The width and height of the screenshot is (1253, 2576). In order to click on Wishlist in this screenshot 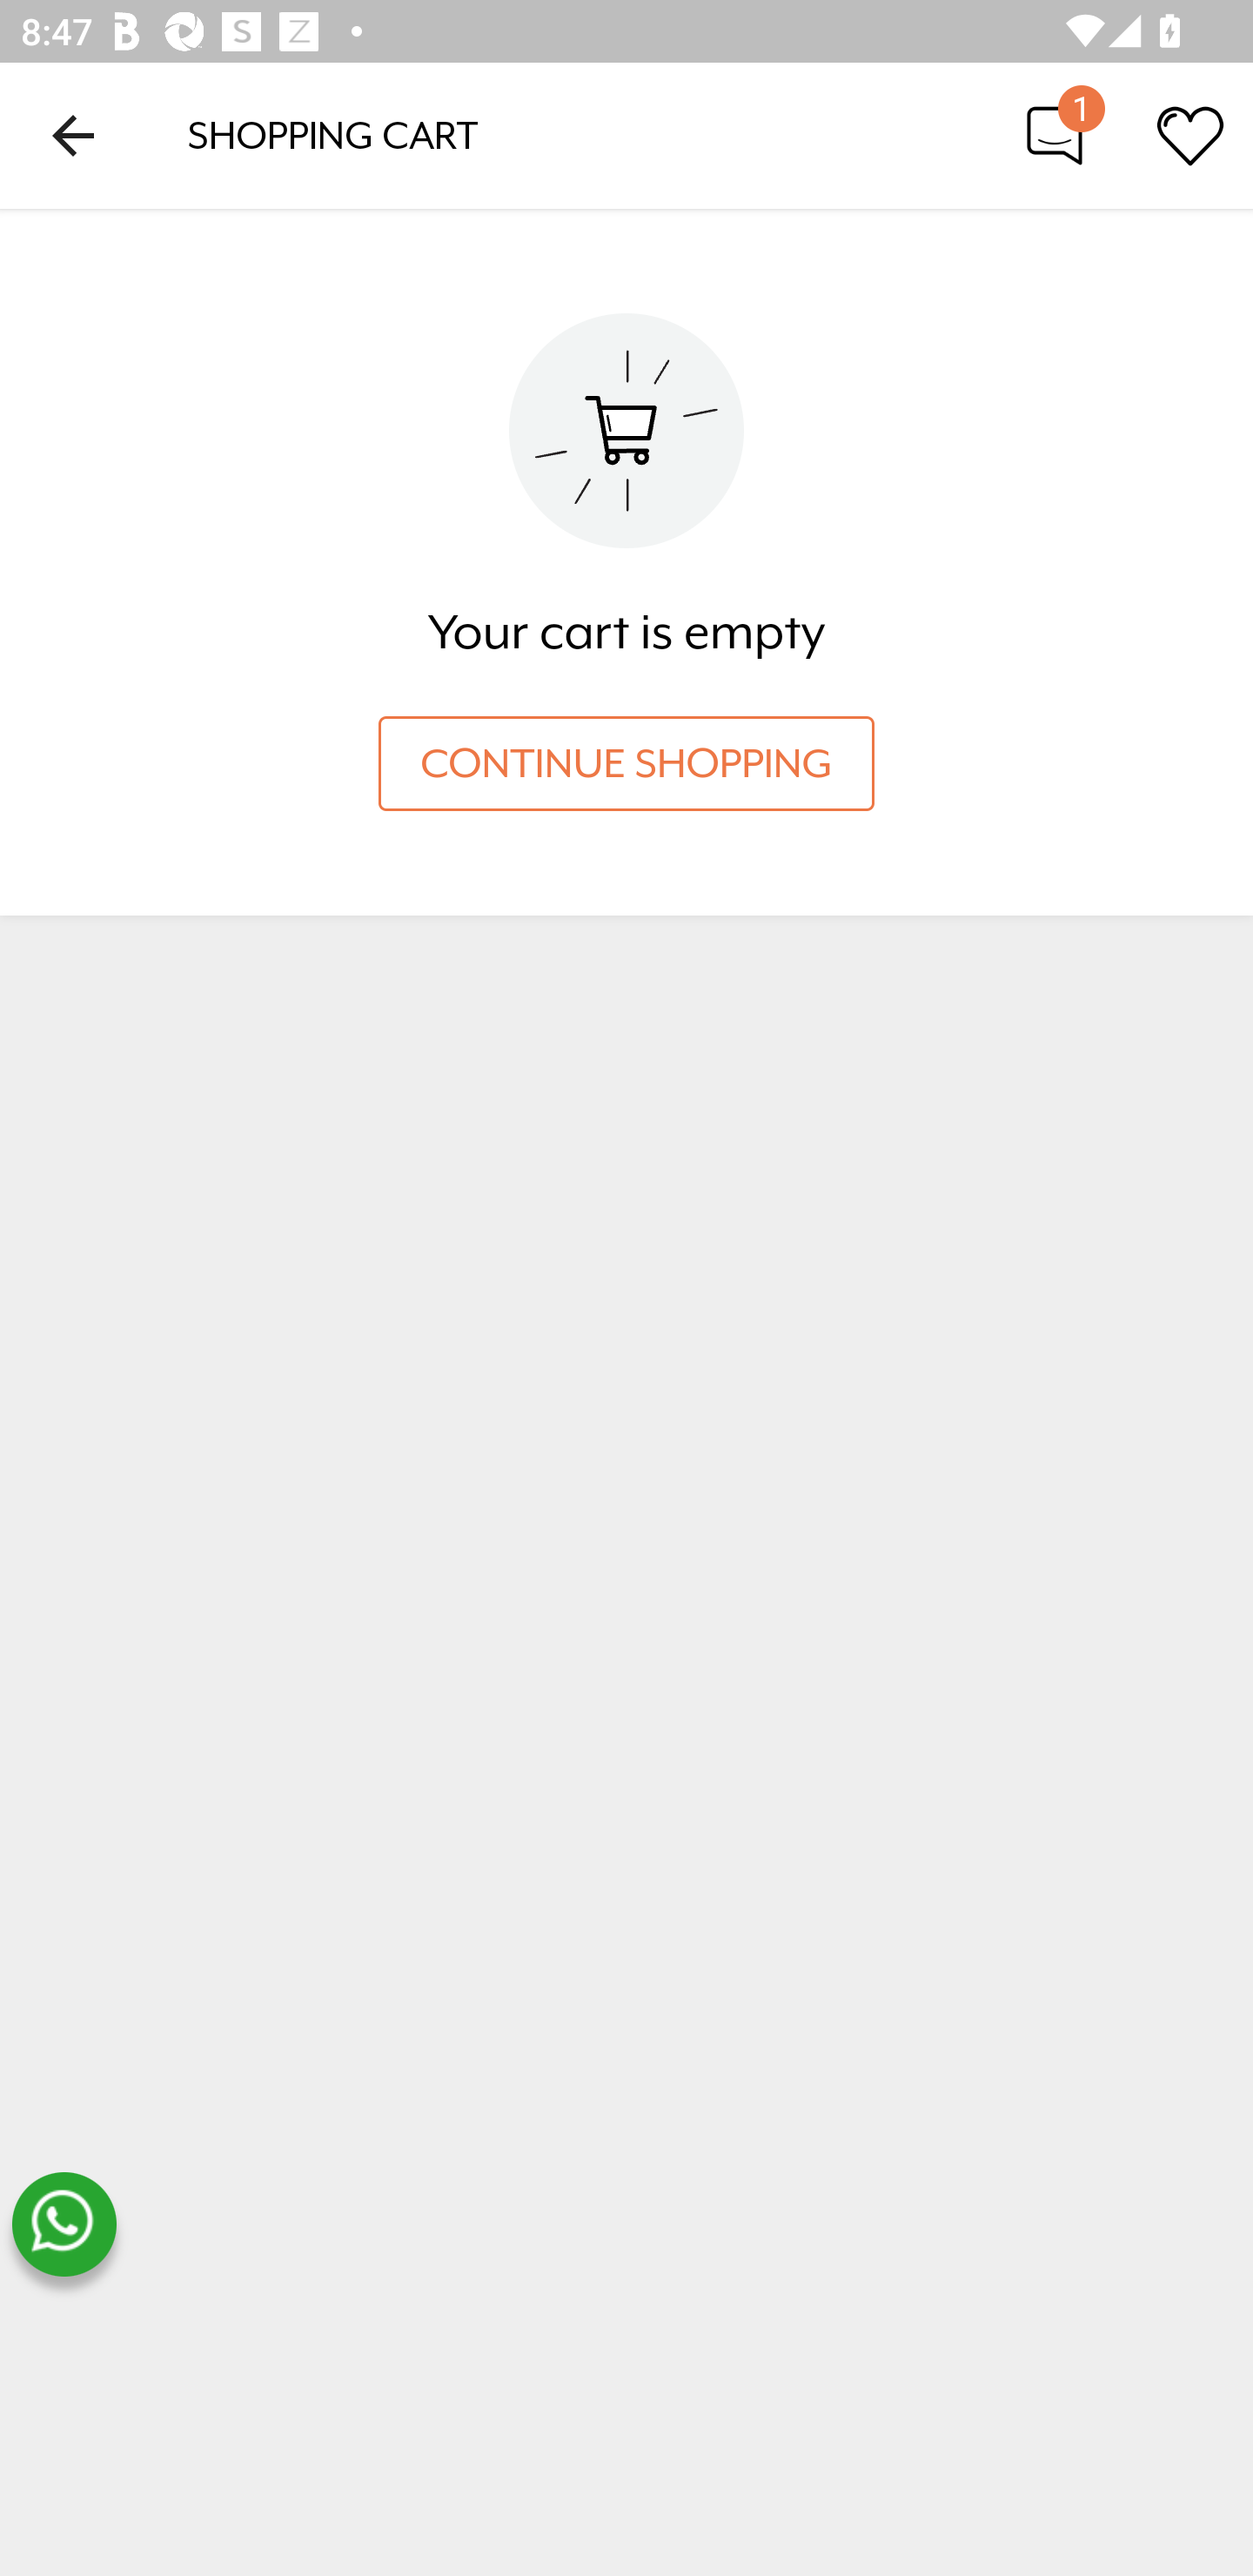, I will do `click(1190, 134)`.